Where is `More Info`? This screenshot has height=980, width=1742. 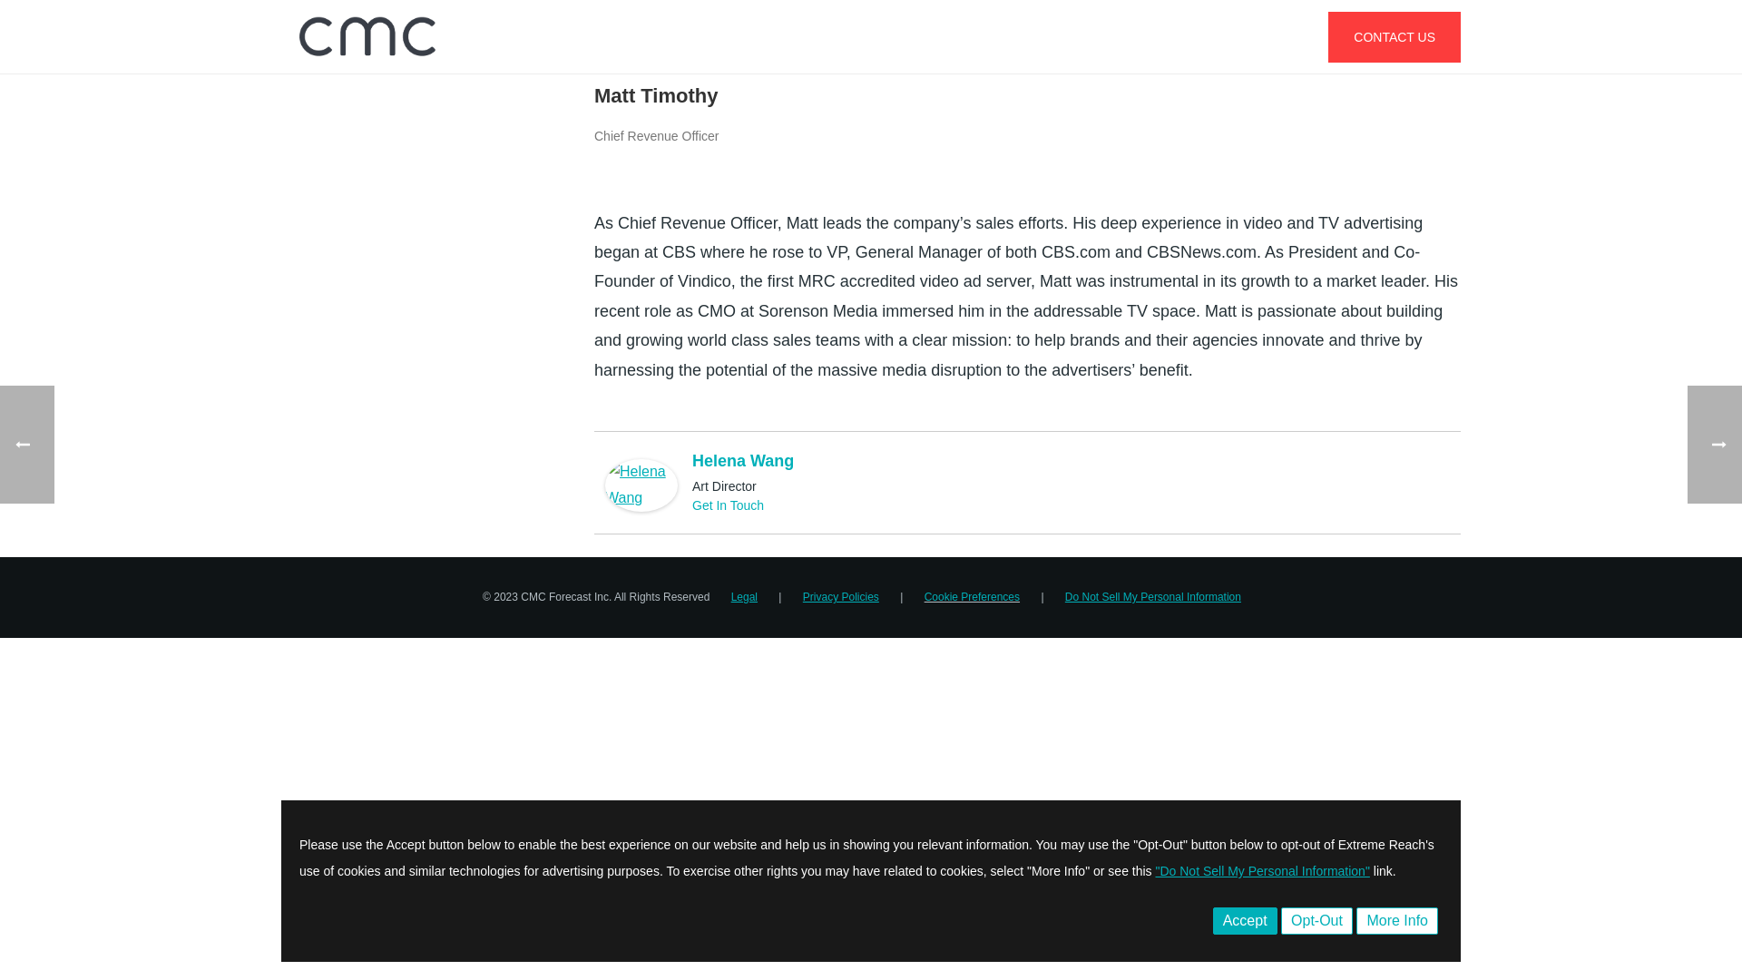 More Info is located at coordinates (1397, 921).